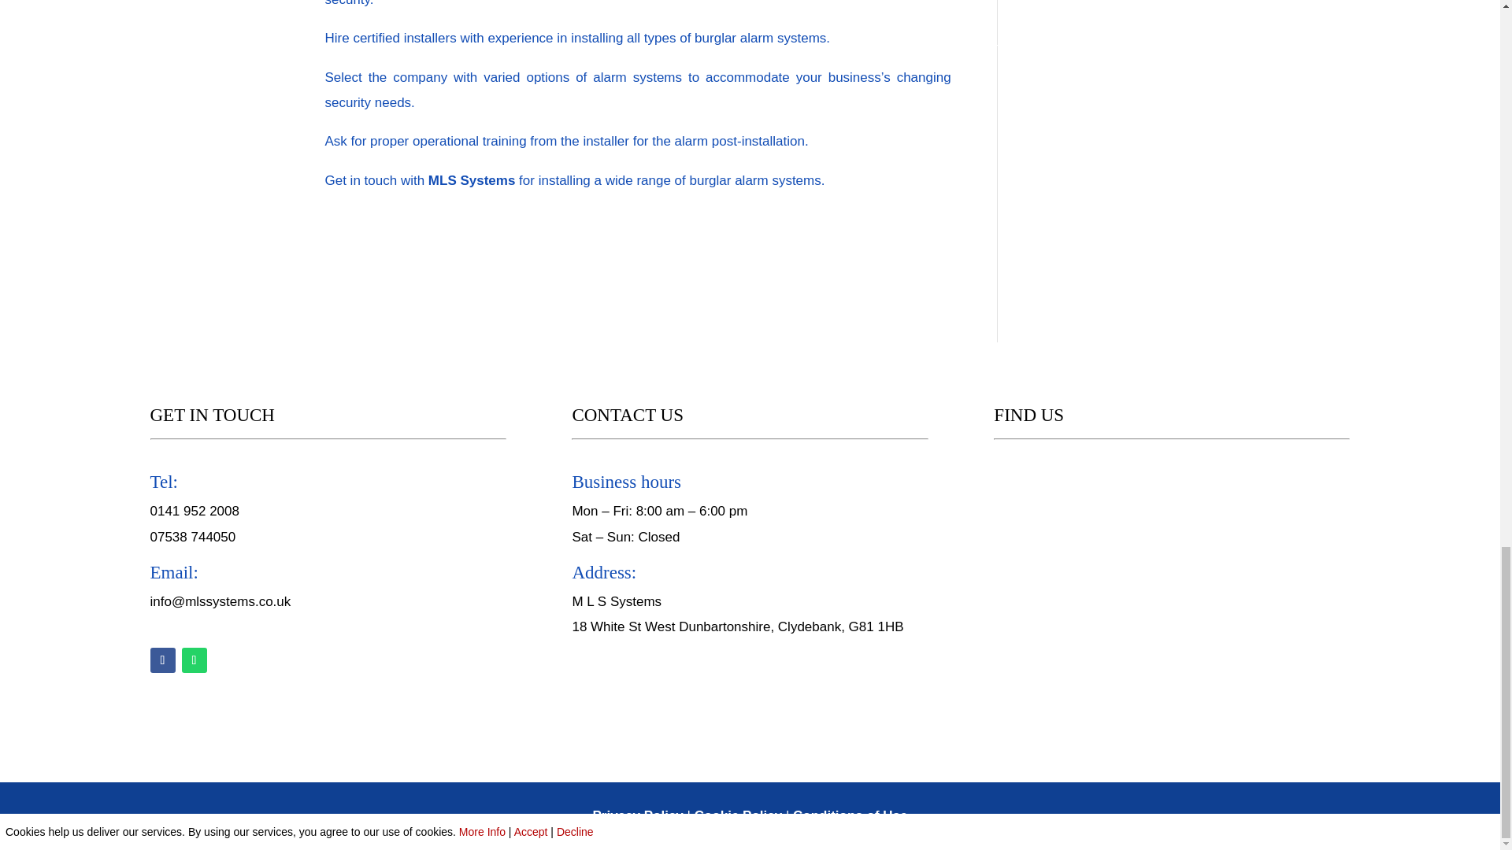  Describe the element at coordinates (850, 815) in the screenshot. I see `Conditions of Use` at that location.